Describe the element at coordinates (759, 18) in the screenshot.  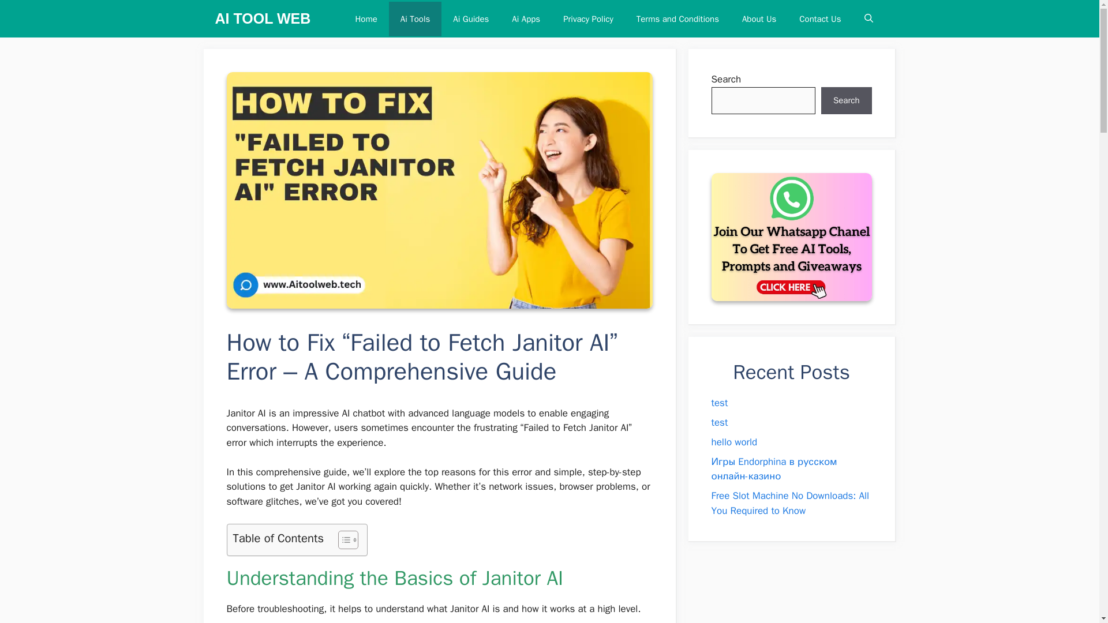
I see `About Us` at that location.